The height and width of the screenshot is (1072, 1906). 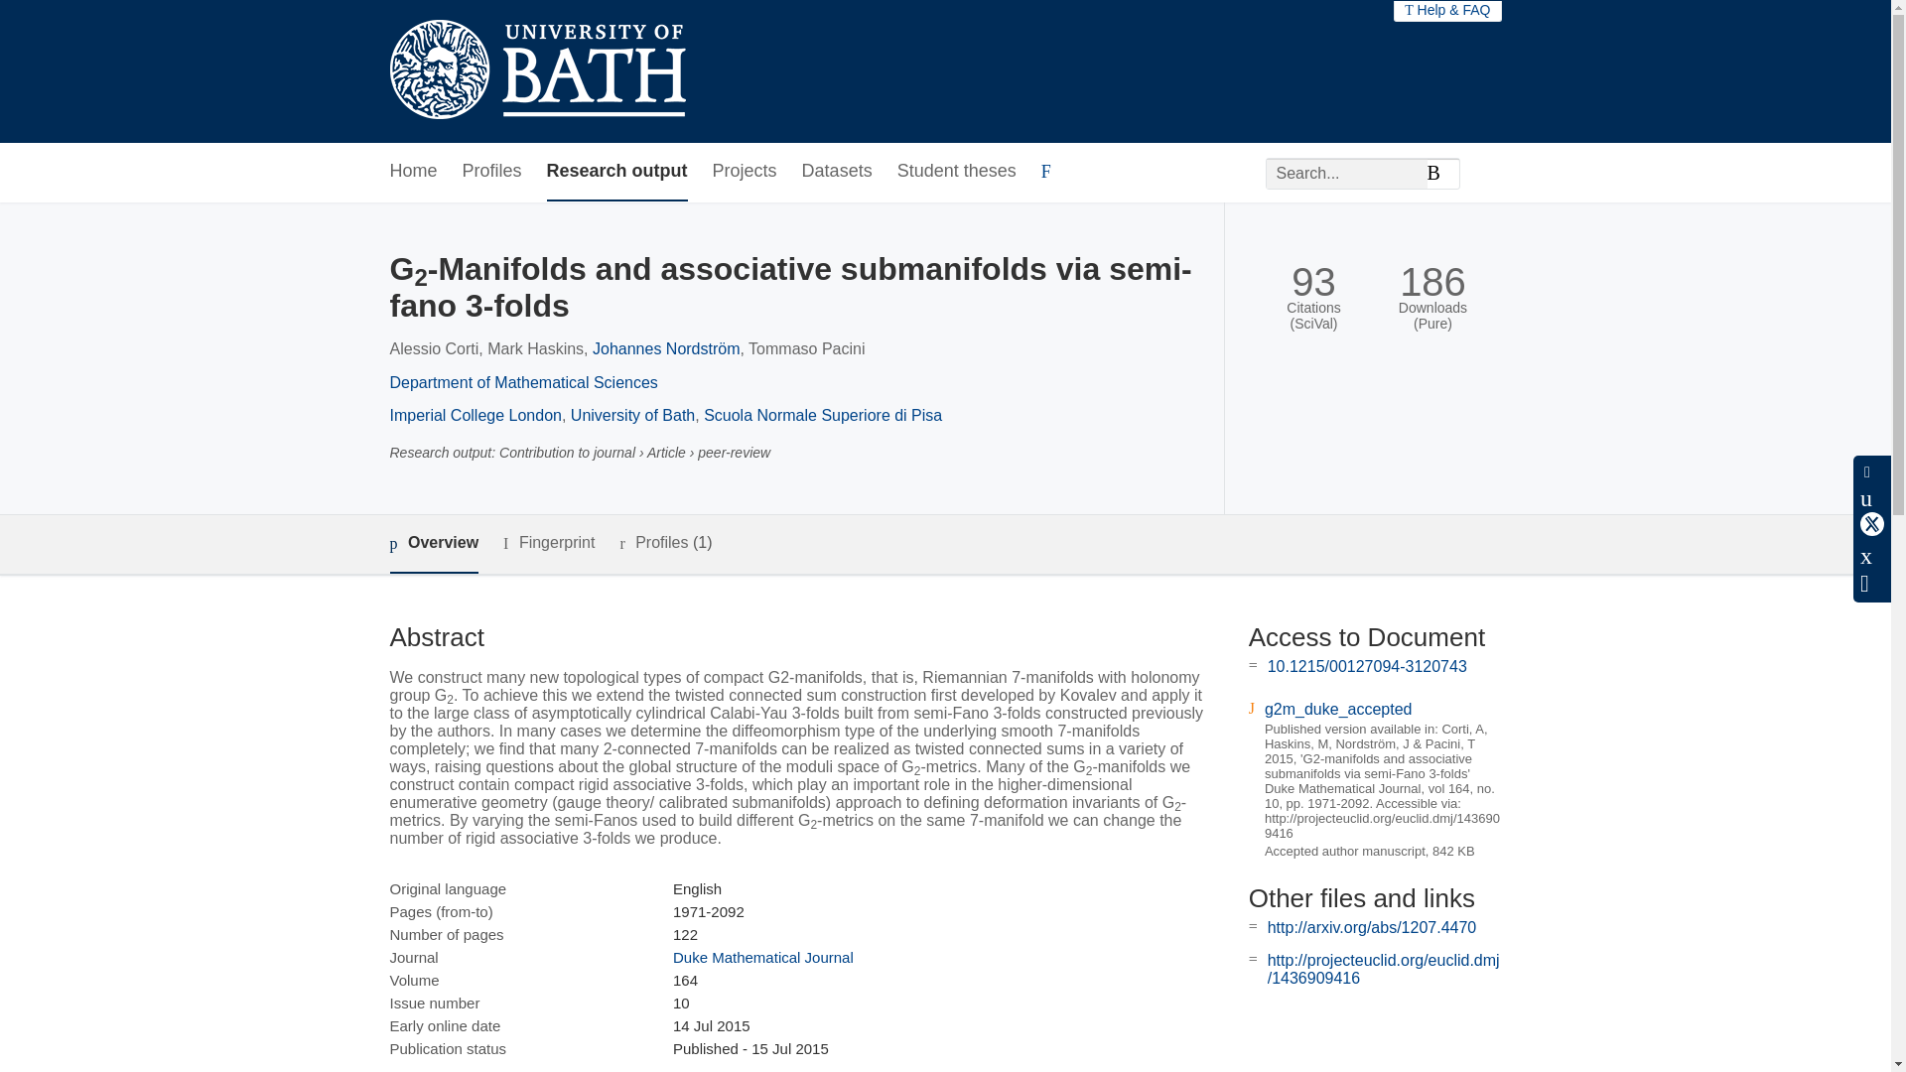 What do you see at coordinates (838, 172) in the screenshot?
I see `Datasets` at bounding box center [838, 172].